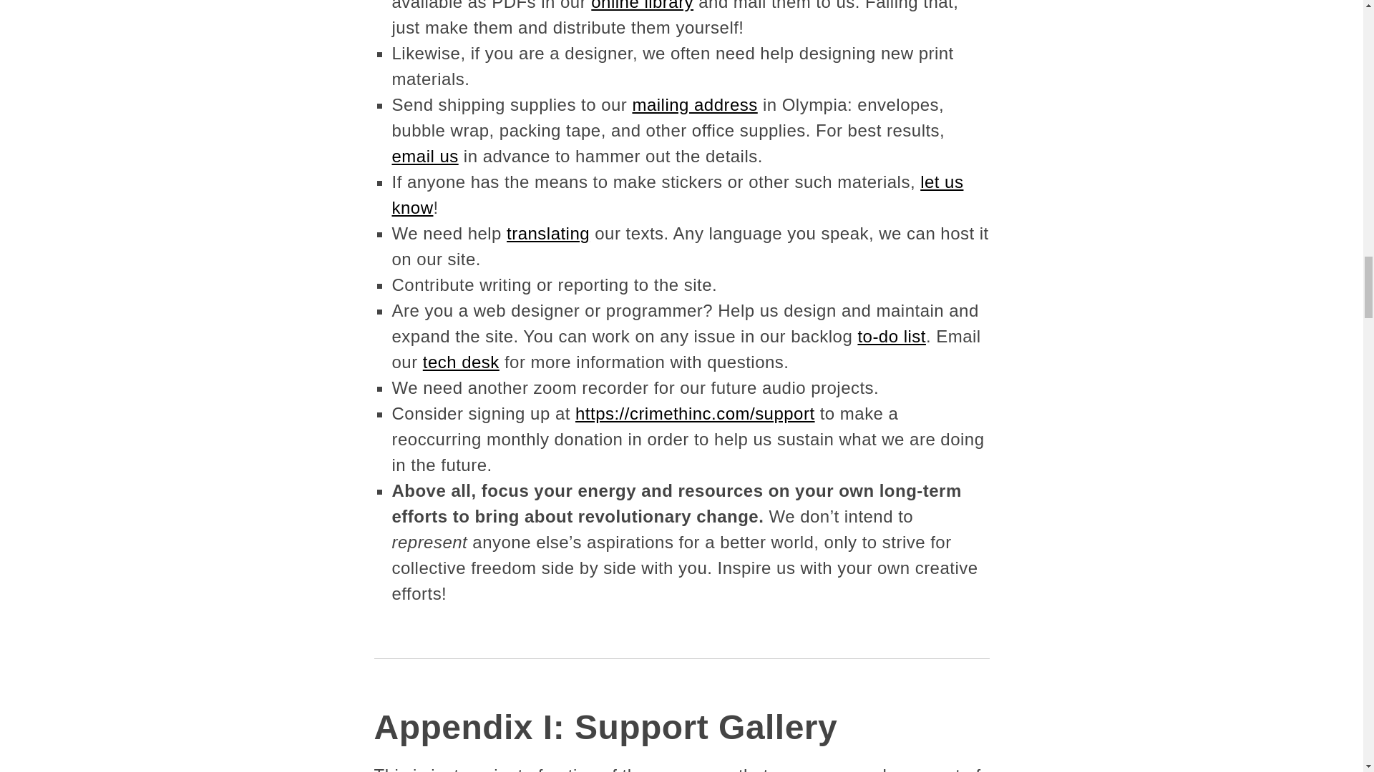  Describe the element at coordinates (694, 104) in the screenshot. I see `mailing address` at that location.